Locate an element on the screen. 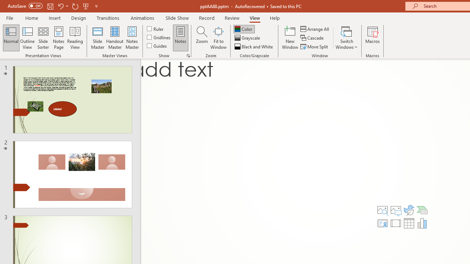  Guides is located at coordinates (157, 45).